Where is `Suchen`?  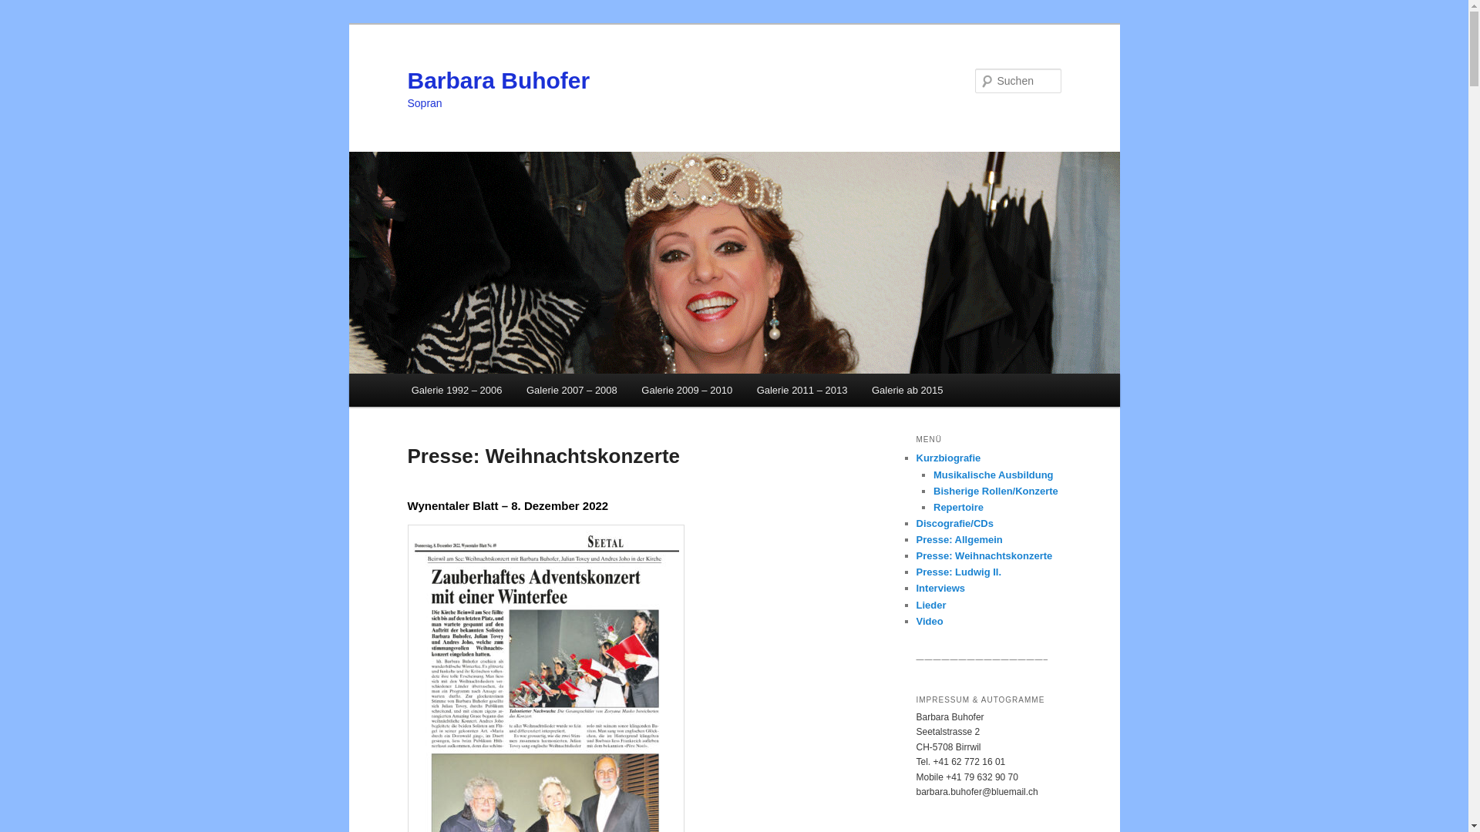
Suchen is located at coordinates (26, 9).